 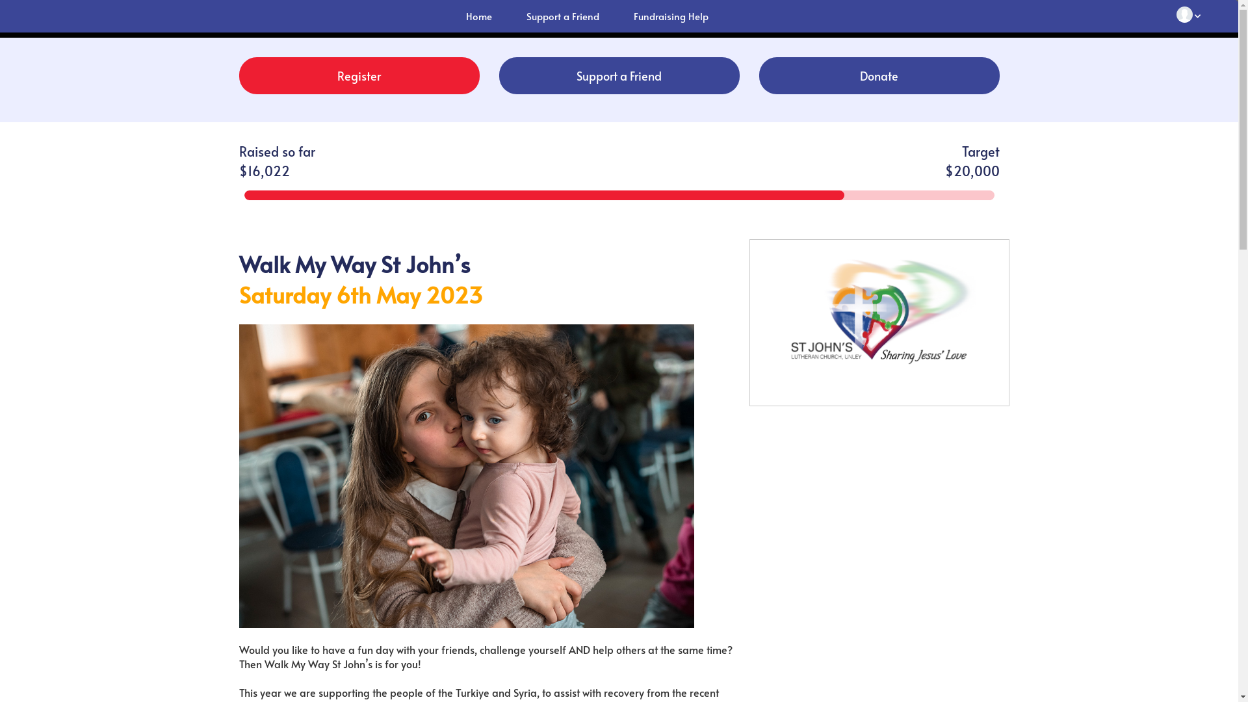 I want to click on Support a Friend, so click(x=619, y=75).